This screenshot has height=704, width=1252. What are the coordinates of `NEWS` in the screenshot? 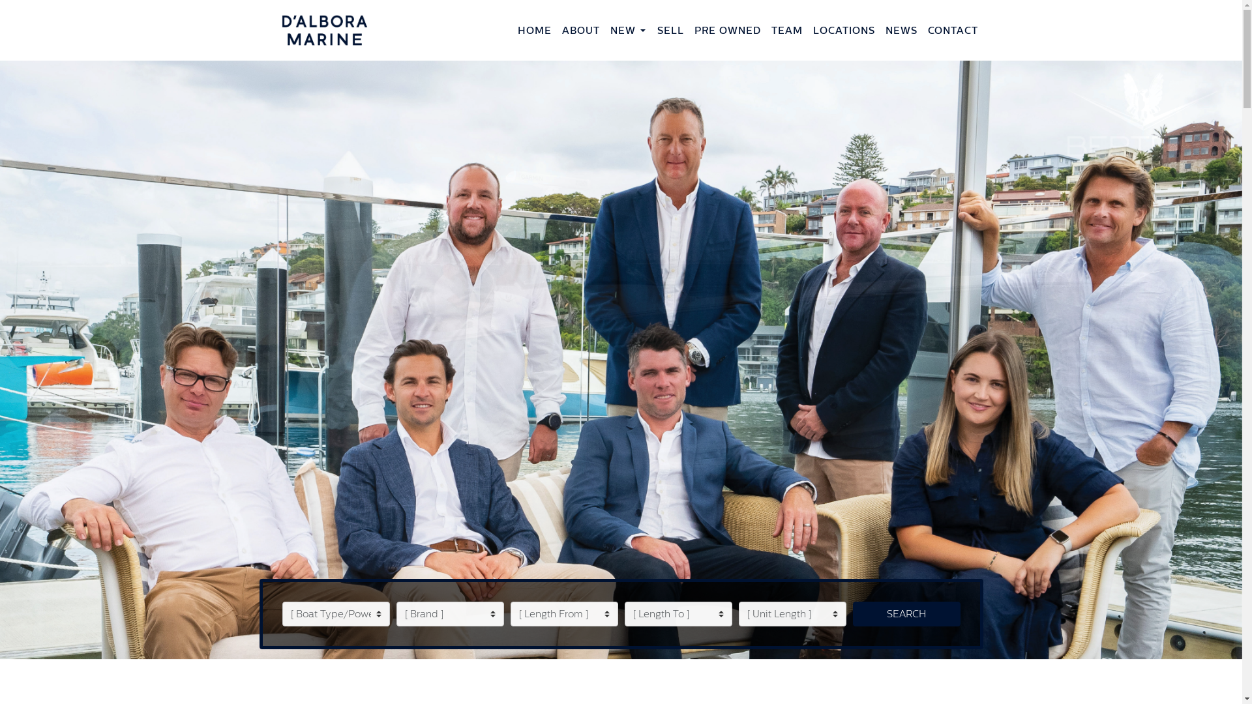 It's located at (901, 30).